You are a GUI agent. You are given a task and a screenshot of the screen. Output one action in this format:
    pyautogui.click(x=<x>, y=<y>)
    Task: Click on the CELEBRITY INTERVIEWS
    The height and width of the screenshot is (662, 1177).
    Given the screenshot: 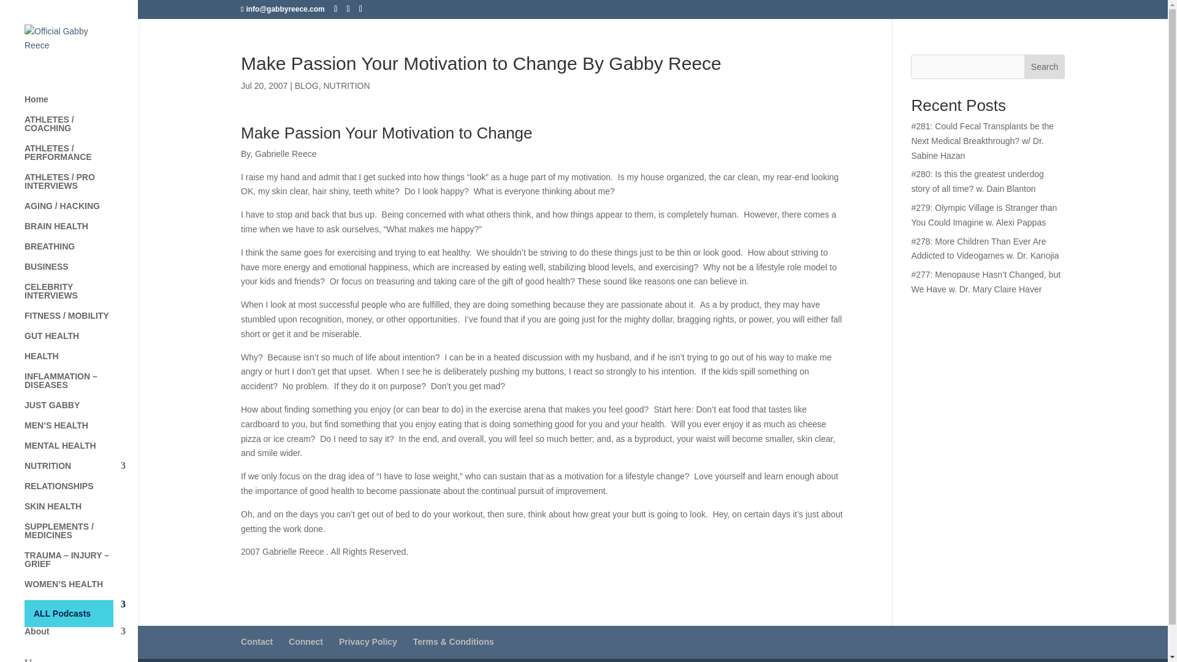 What is the action you would take?
    pyautogui.click(x=81, y=297)
    